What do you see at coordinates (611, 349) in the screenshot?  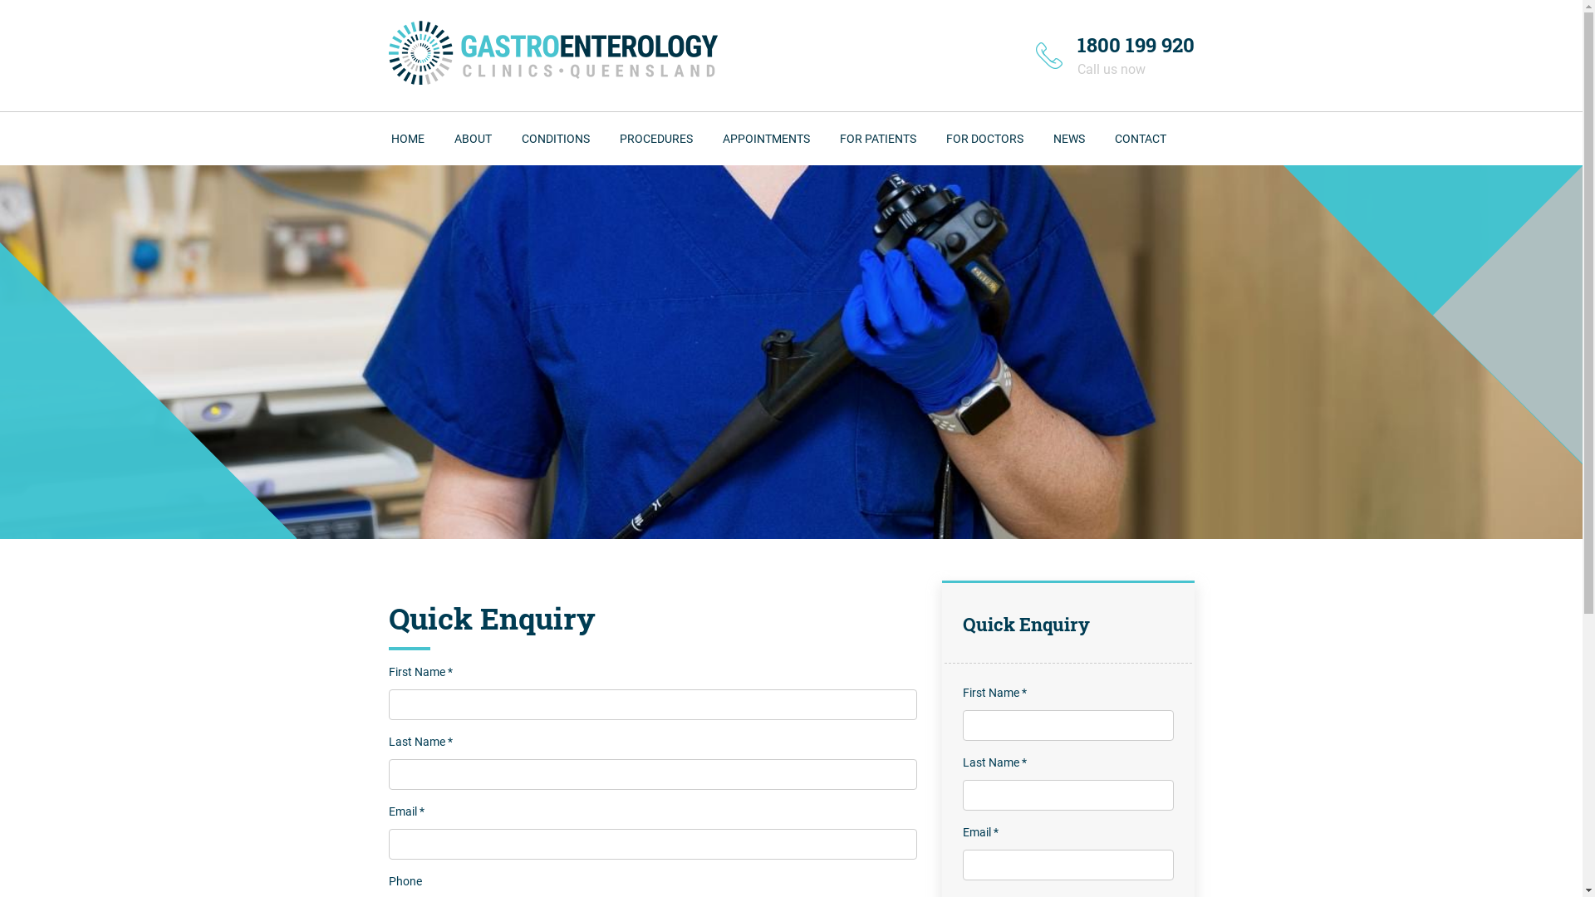 I see `Eosinophilic Oesophagitis` at bounding box center [611, 349].